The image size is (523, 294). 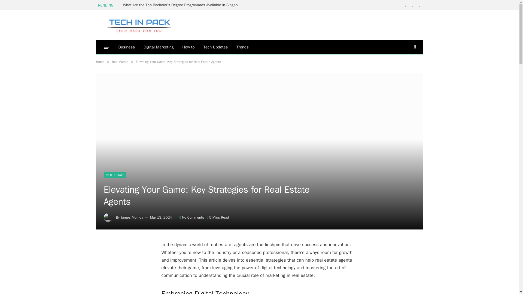 What do you see at coordinates (132, 217) in the screenshot?
I see `Posts by James Momoa` at bounding box center [132, 217].